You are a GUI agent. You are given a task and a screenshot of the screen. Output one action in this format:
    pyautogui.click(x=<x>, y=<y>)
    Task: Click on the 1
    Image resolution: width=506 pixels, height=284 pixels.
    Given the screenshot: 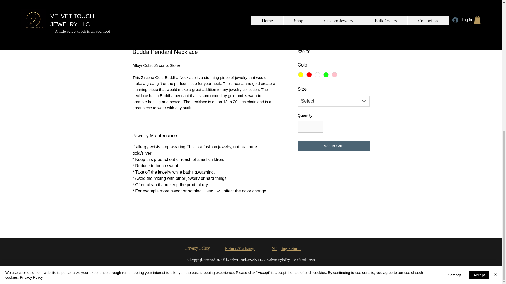 What is the action you would take?
    pyautogui.click(x=310, y=127)
    